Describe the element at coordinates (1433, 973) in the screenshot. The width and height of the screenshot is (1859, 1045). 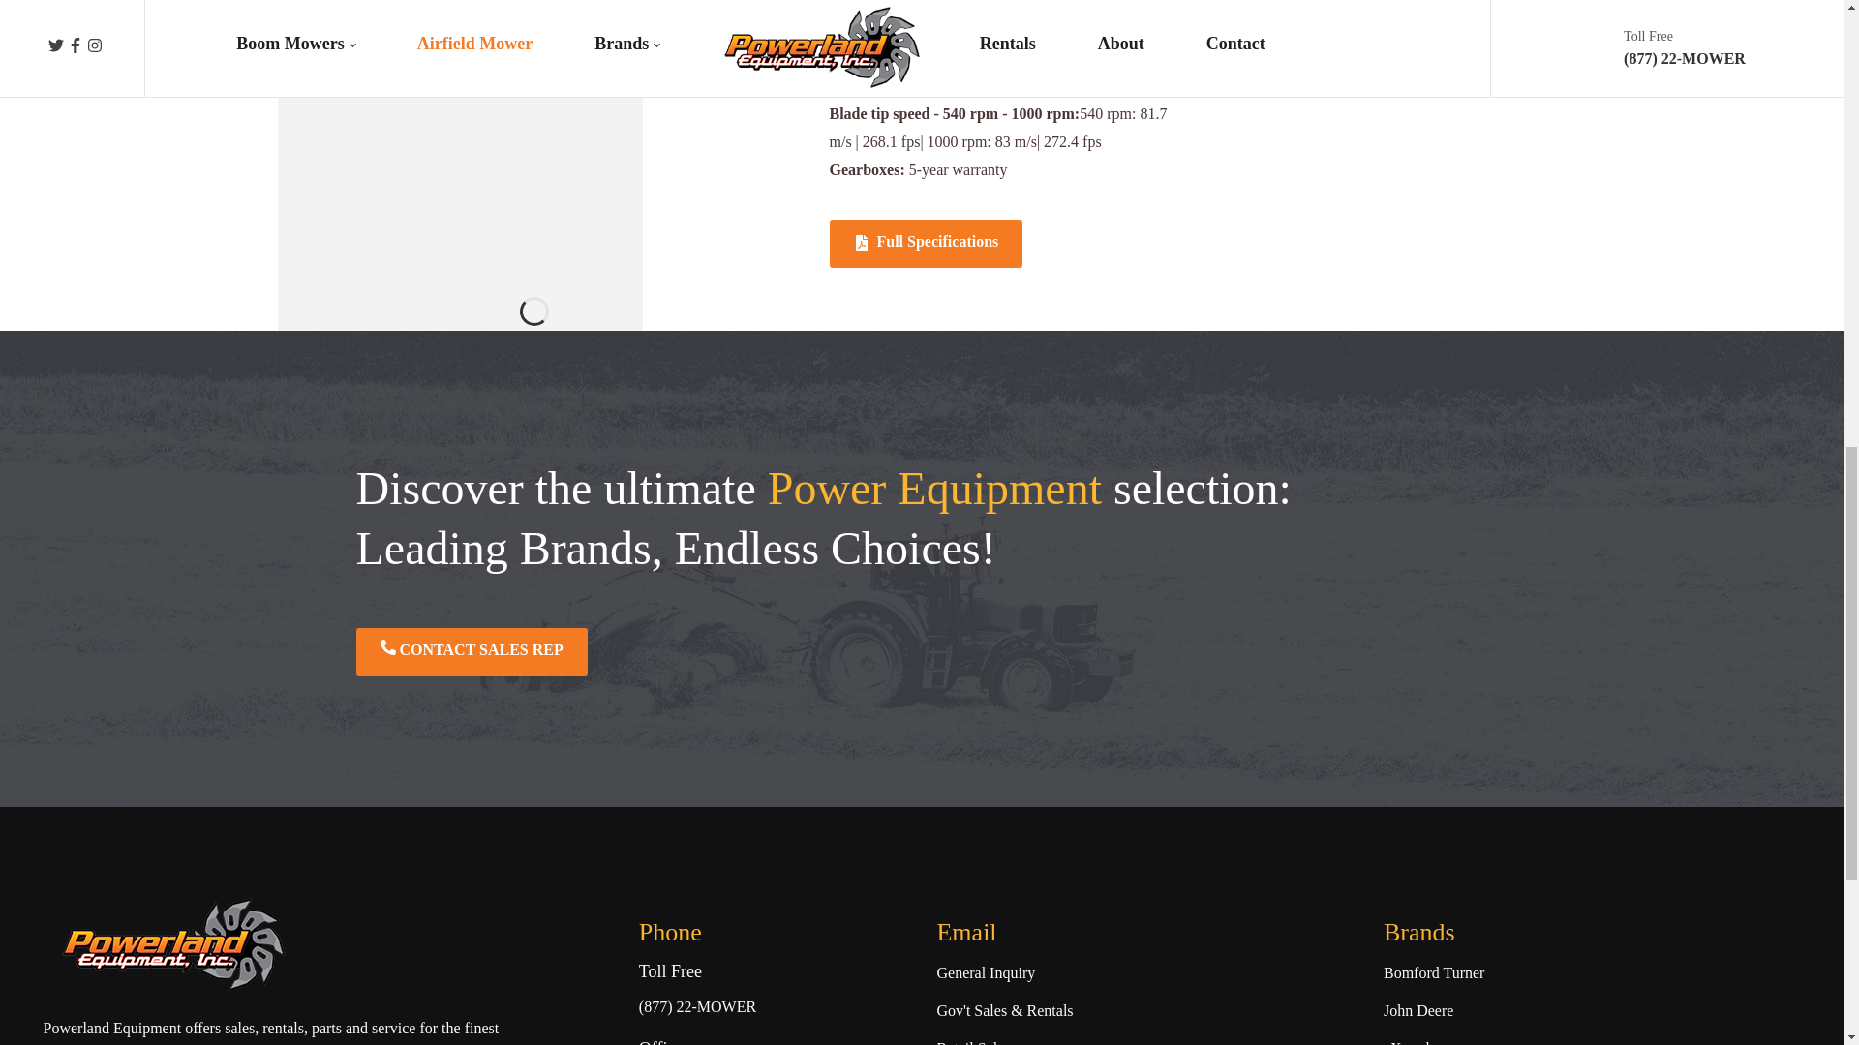
I see `Bomford Turner` at that location.